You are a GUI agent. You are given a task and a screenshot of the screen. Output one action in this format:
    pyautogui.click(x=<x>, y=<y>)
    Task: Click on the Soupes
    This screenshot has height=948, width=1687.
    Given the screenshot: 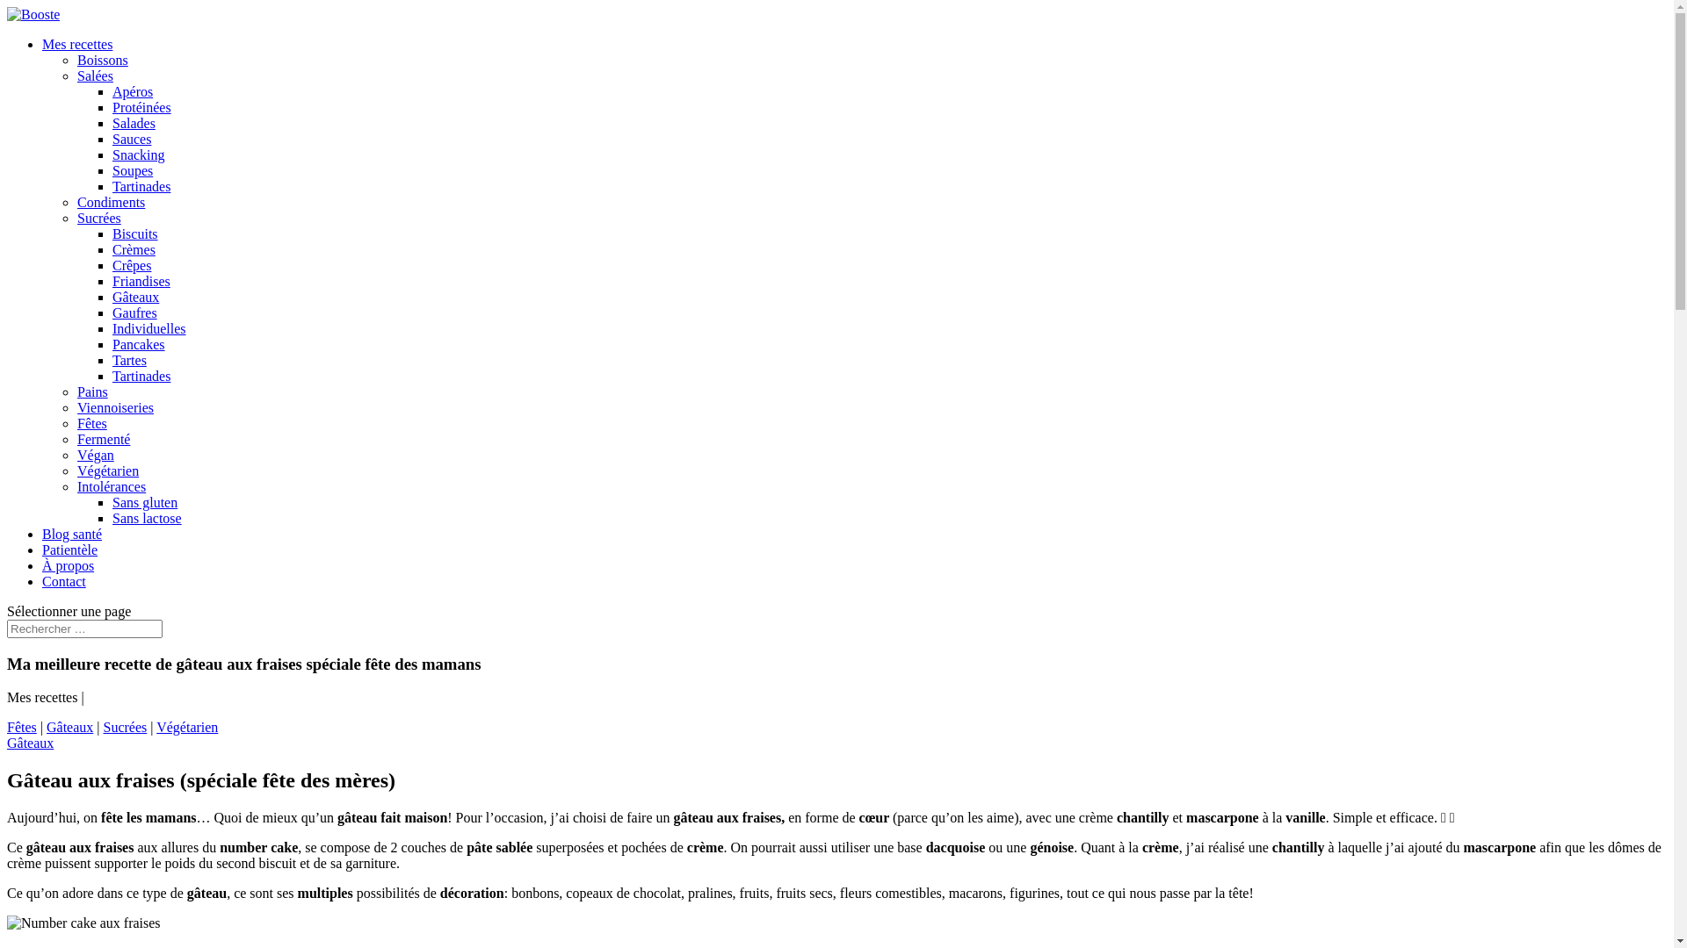 What is the action you would take?
    pyautogui.click(x=133, y=170)
    